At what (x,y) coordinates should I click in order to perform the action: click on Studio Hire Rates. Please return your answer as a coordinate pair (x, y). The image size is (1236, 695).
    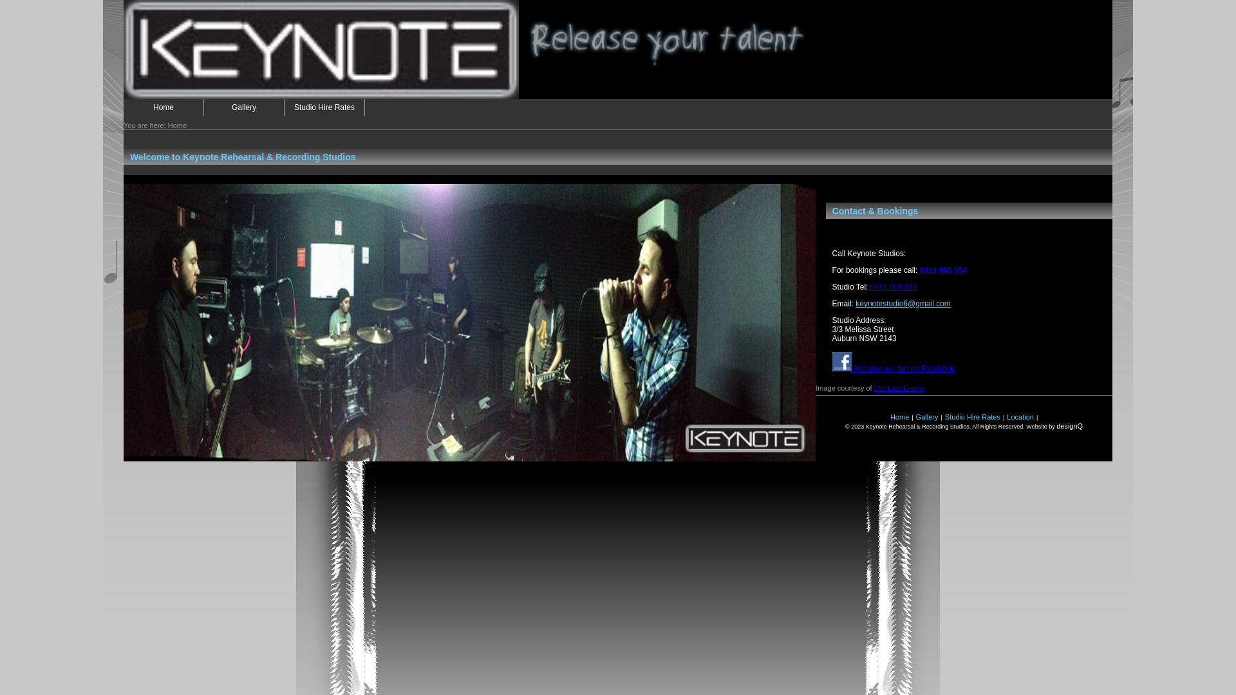
    Looking at the image, I should click on (324, 107).